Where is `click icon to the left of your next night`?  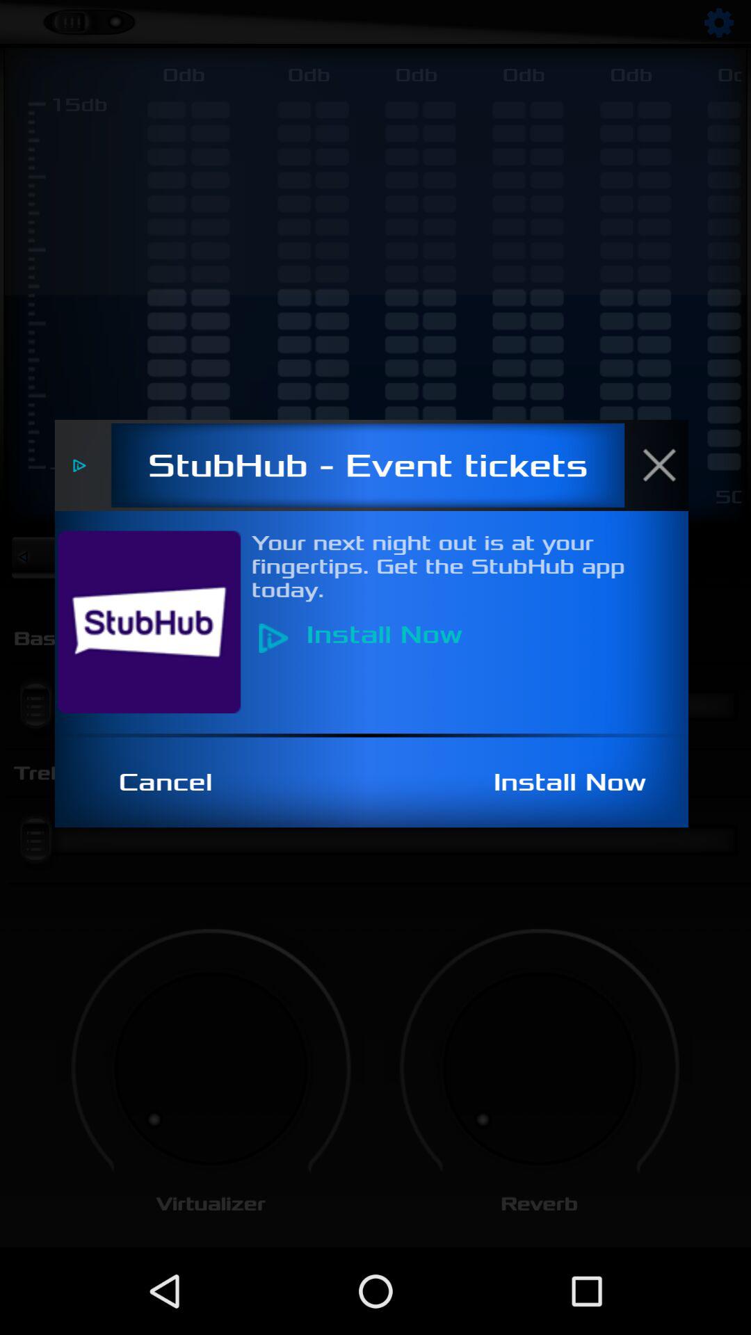 click icon to the left of your next night is located at coordinates (157, 622).